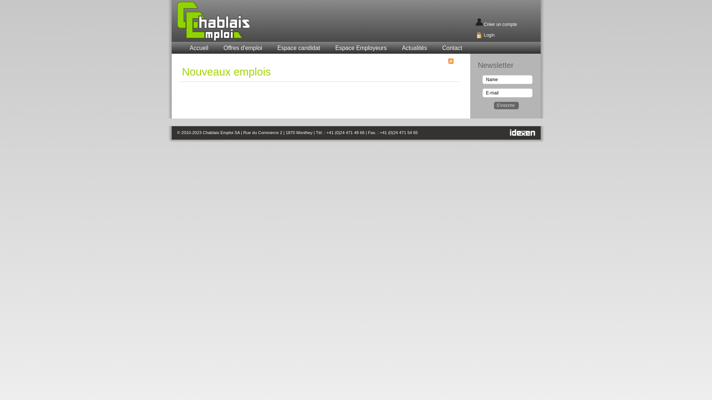 This screenshot has width=712, height=400. I want to click on Subscribe to this RSS feed, so click(451, 61).